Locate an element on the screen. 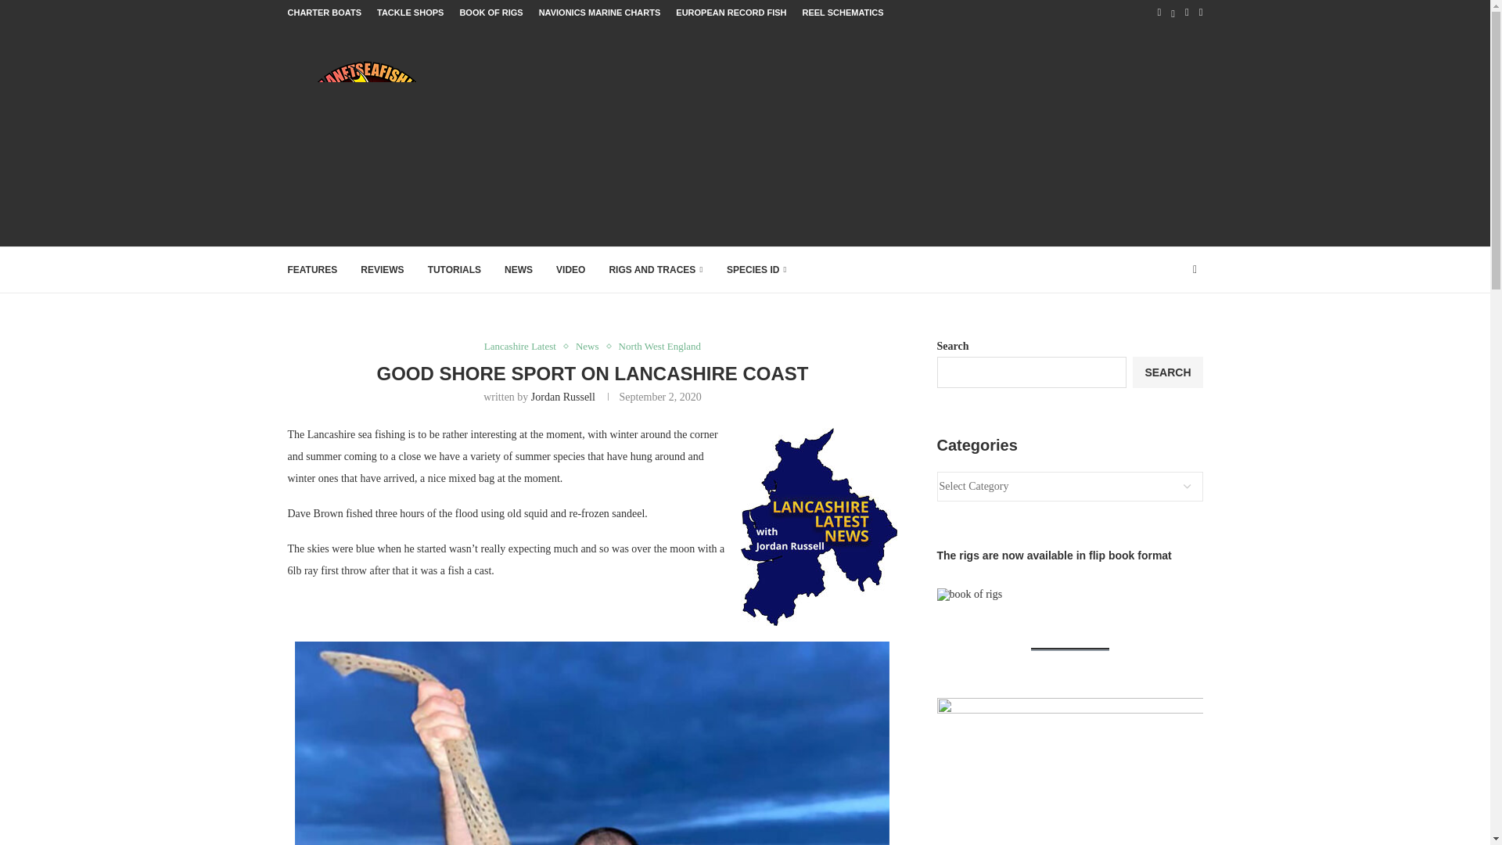 This screenshot has width=1502, height=845. REEL SCHEMATICS is located at coordinates (842, 13).